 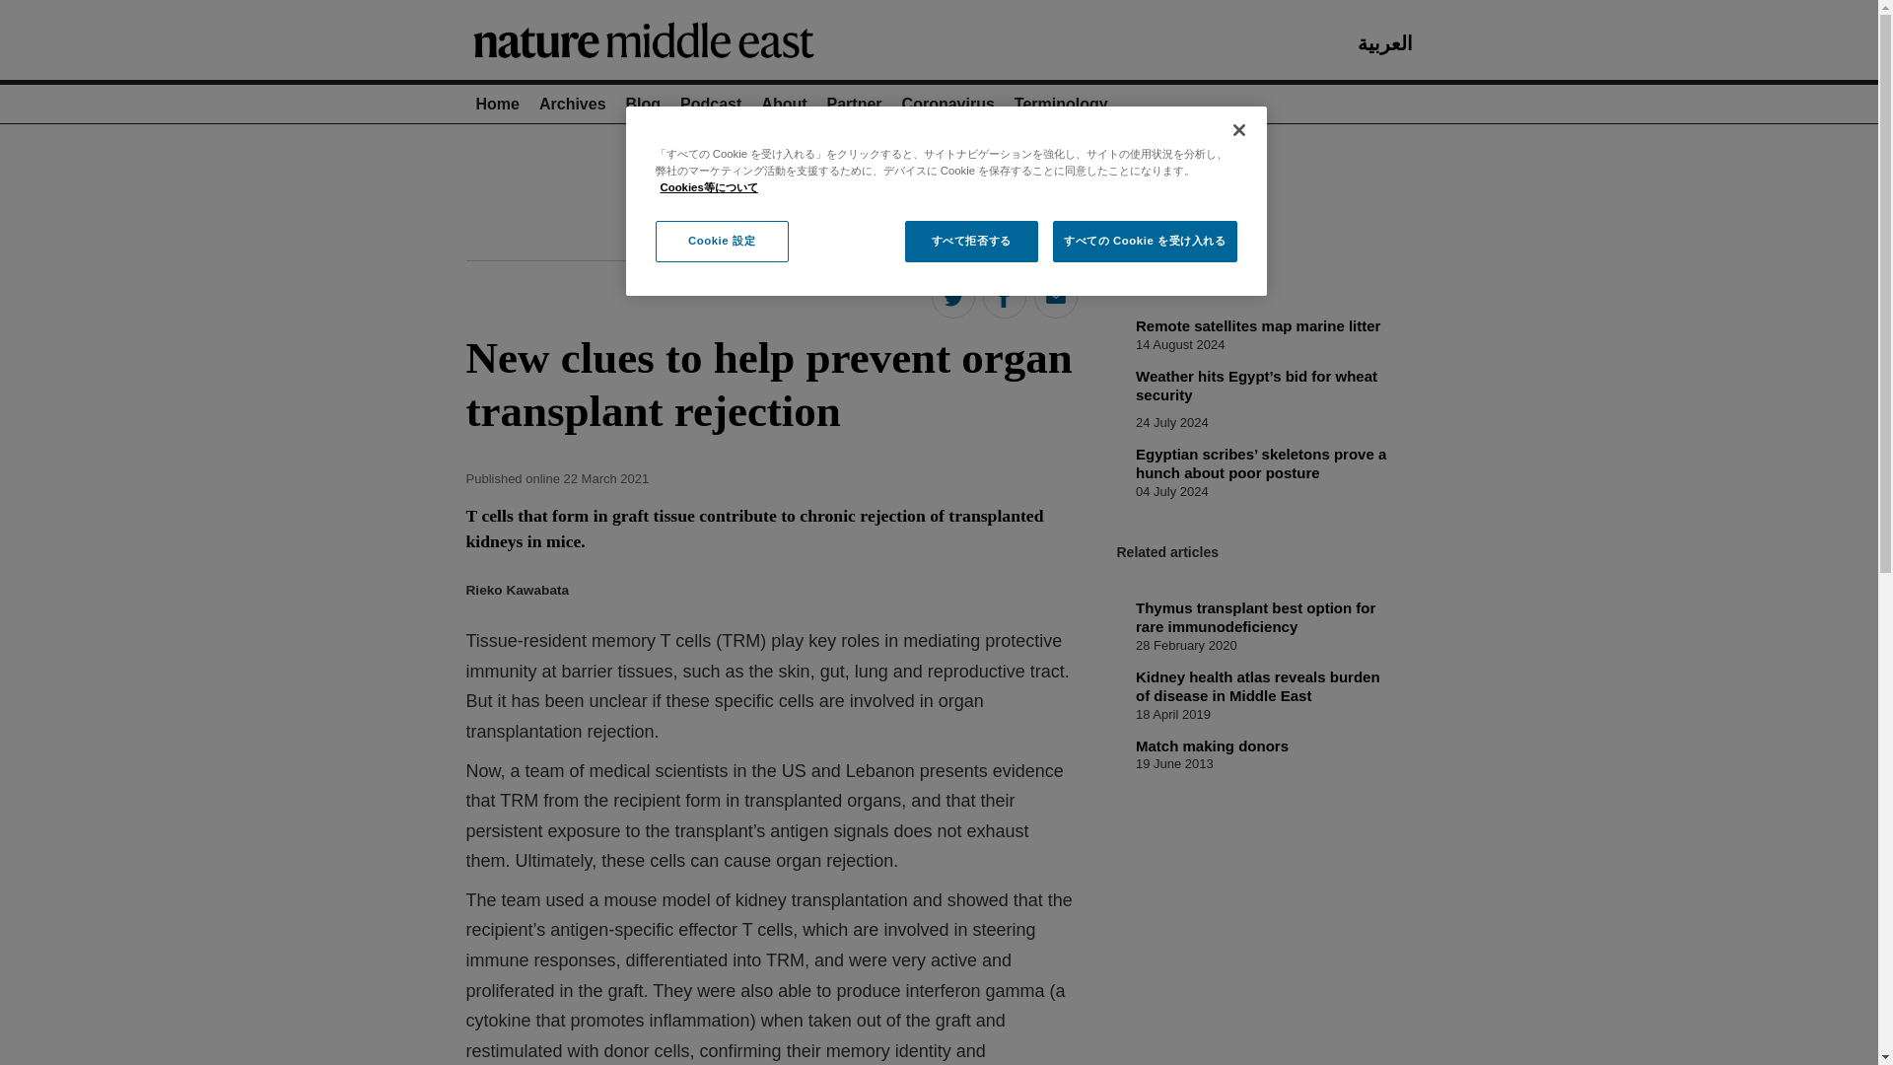 I want to click on Thymus transplant best option for rare immunodeficiency, so click(x=1256, y=617).